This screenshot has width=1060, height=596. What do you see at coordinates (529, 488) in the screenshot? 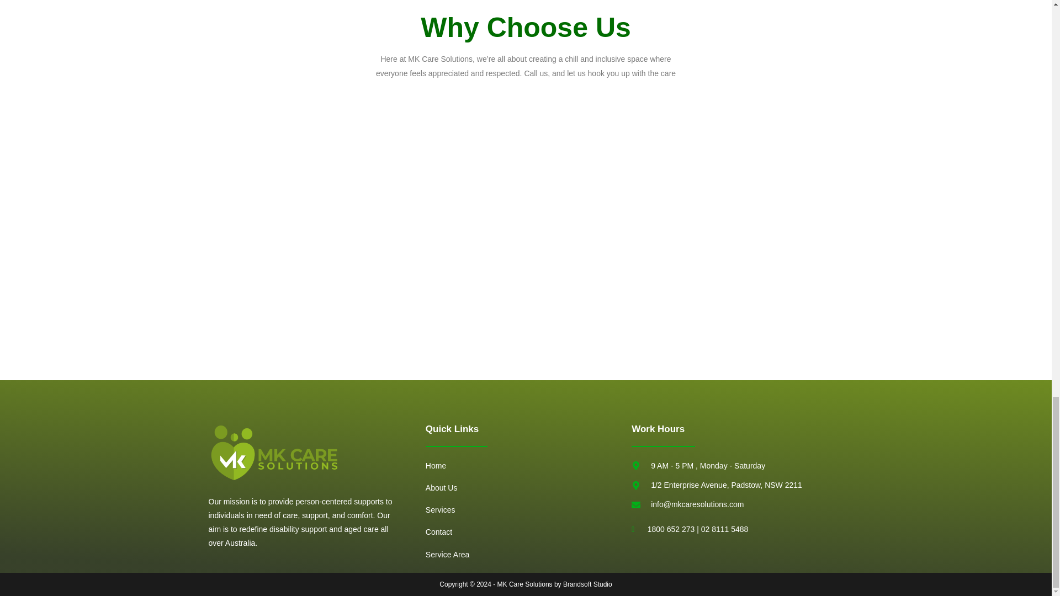
I see `About Us` at bounding box center [529, 488].